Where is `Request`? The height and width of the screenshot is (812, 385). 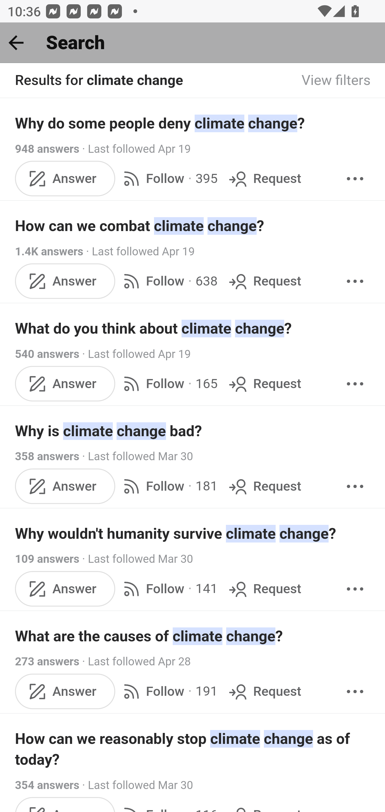 Request is located at coordinates (264, 486).